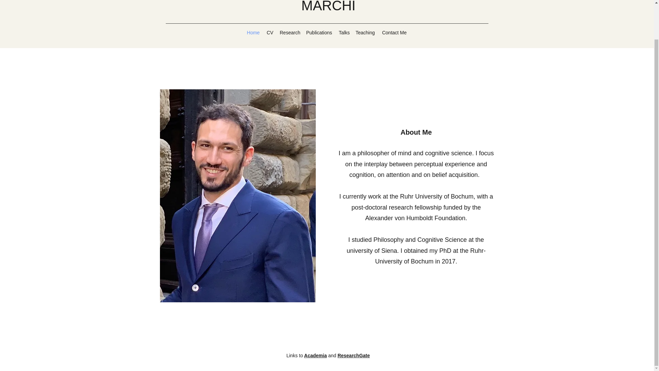 The image size is (659, 371). Describe the element at coordinates (289, 32) in the screenshot. I see `Research` at that location.